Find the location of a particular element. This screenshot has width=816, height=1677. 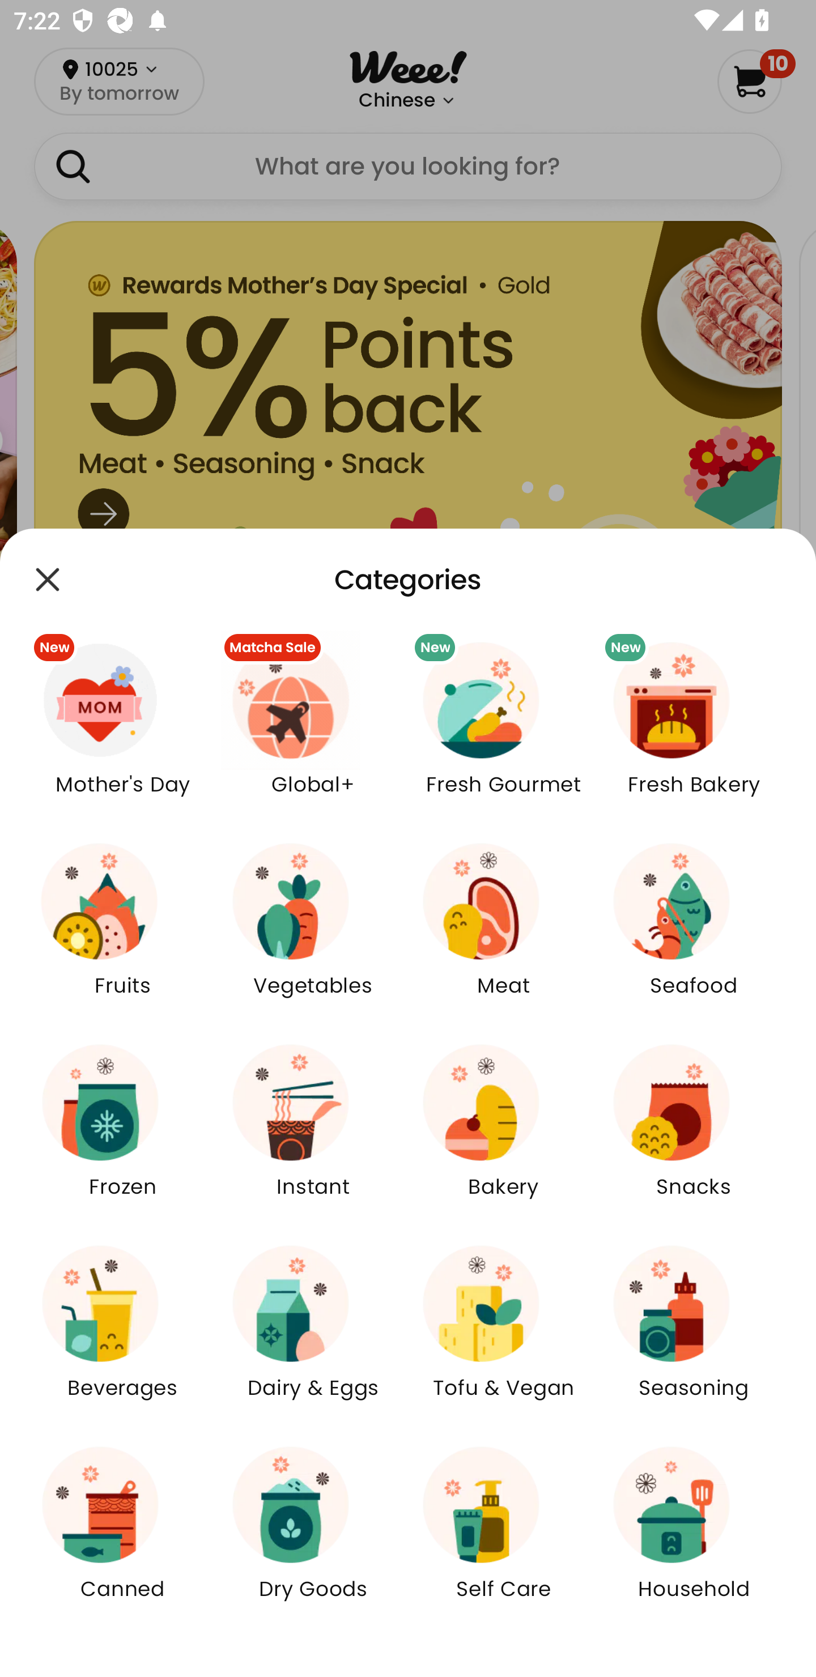

Bakery is located at coordinates (503, 1133).